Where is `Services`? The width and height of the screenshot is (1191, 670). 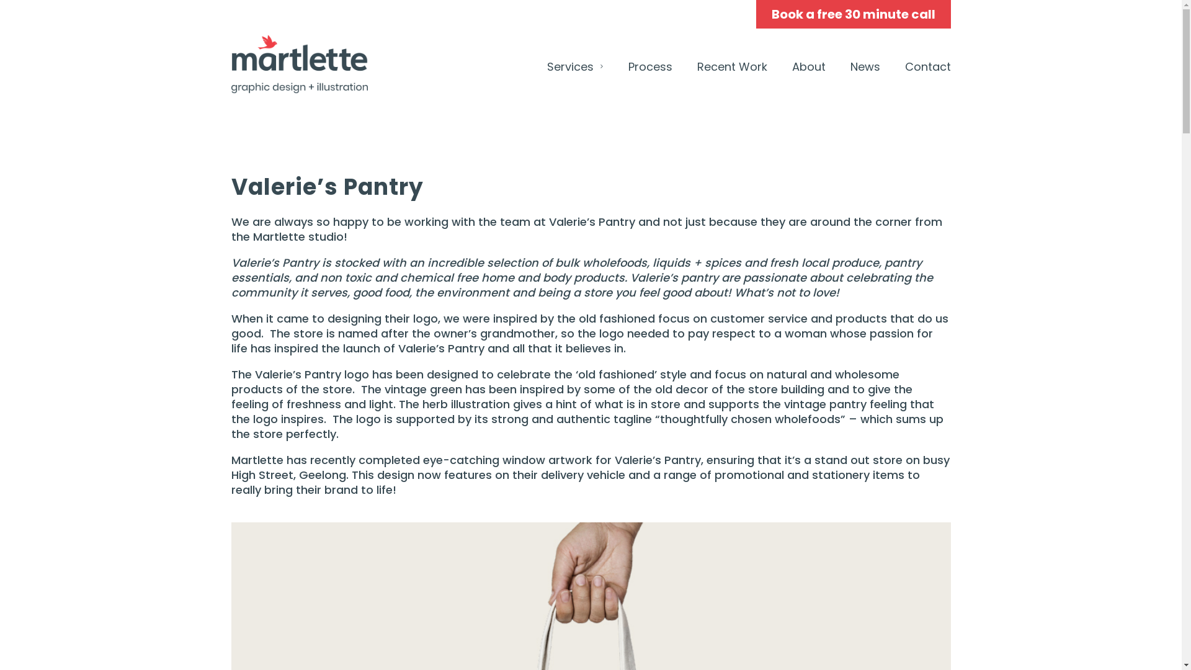
Services is located at coordinates (576, 67).